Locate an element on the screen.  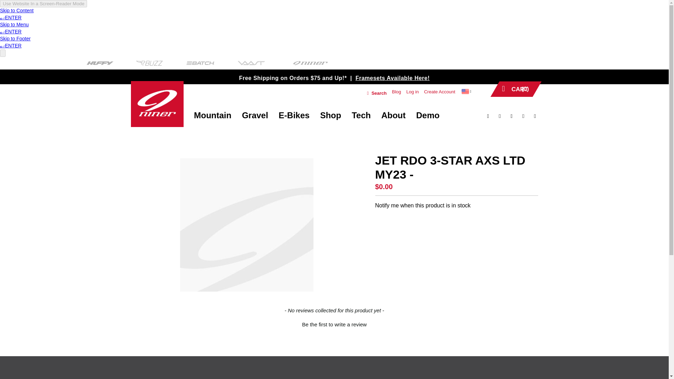
About is located at coordinates (393, 115).